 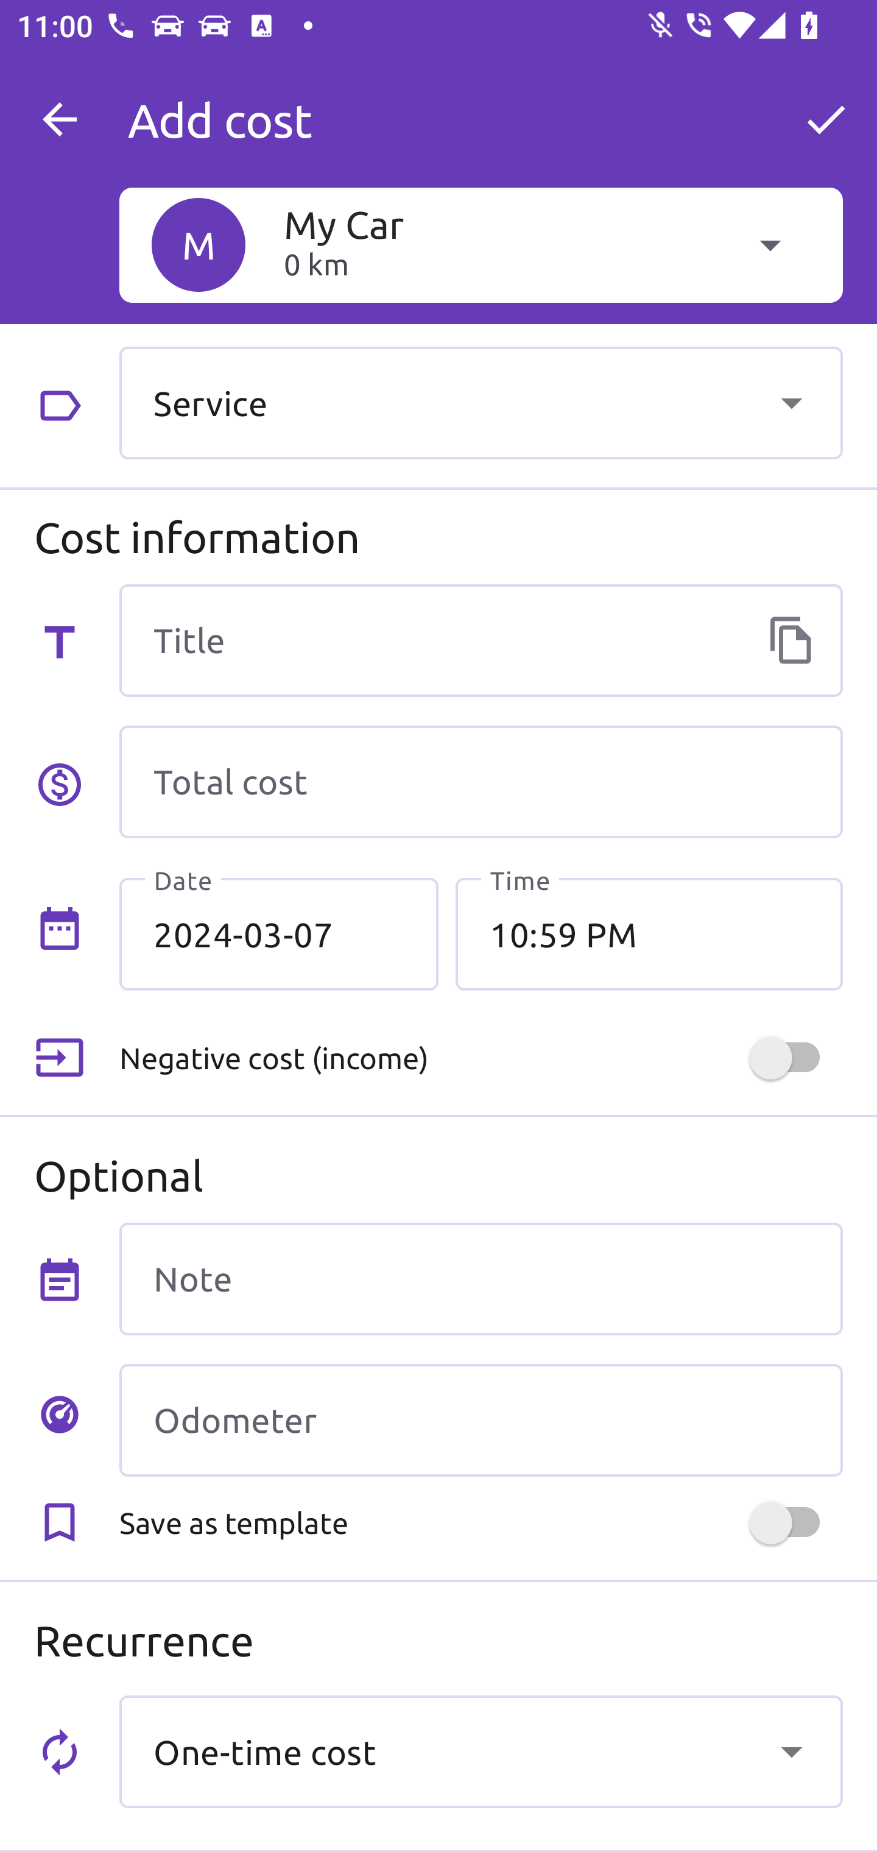 What do you see at coordinates (481, 402) in the screenshot?
I see `Service` at bounding box center [481, 402].